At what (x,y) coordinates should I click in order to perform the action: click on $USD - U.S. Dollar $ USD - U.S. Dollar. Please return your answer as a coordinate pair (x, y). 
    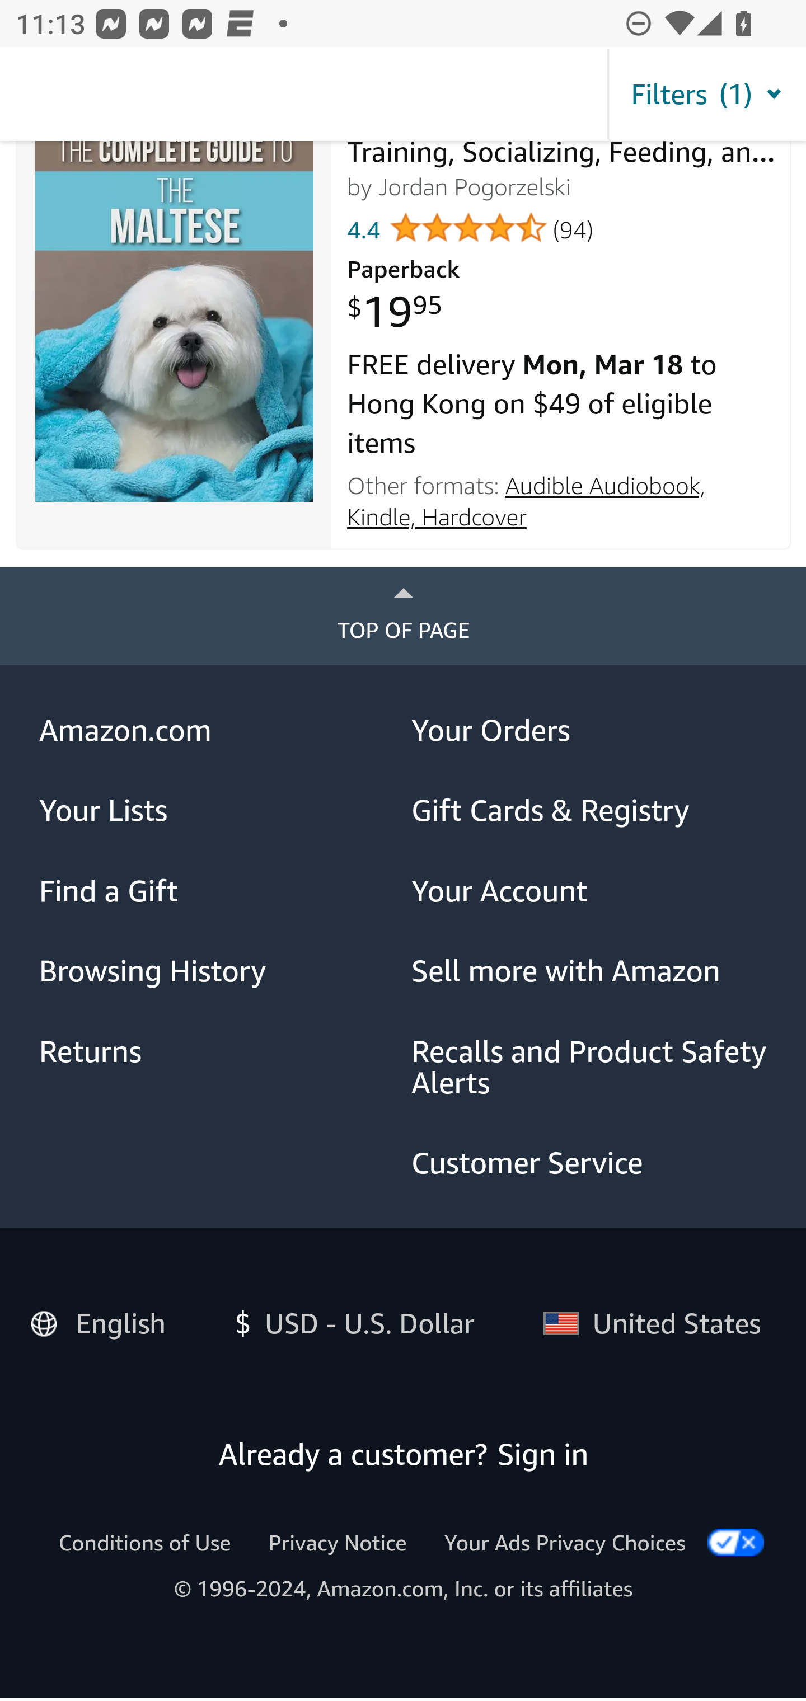
    Looking at the image, I should click on (347, 1324).